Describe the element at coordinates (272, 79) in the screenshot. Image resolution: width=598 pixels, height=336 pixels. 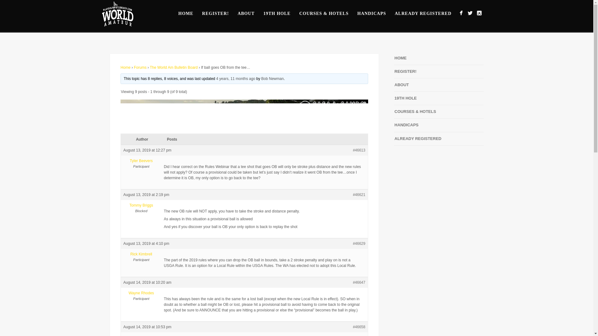
I see `Bob Newman` at that location.